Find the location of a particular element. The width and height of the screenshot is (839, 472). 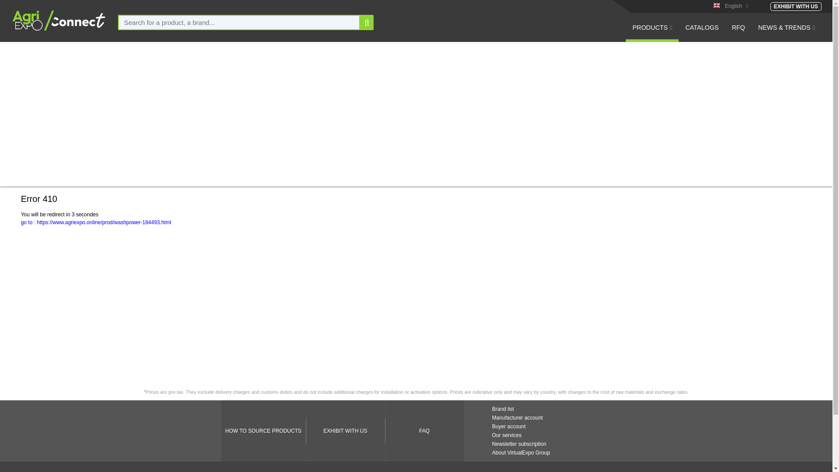

Manufacturer account is located at coordinates (517, 418).